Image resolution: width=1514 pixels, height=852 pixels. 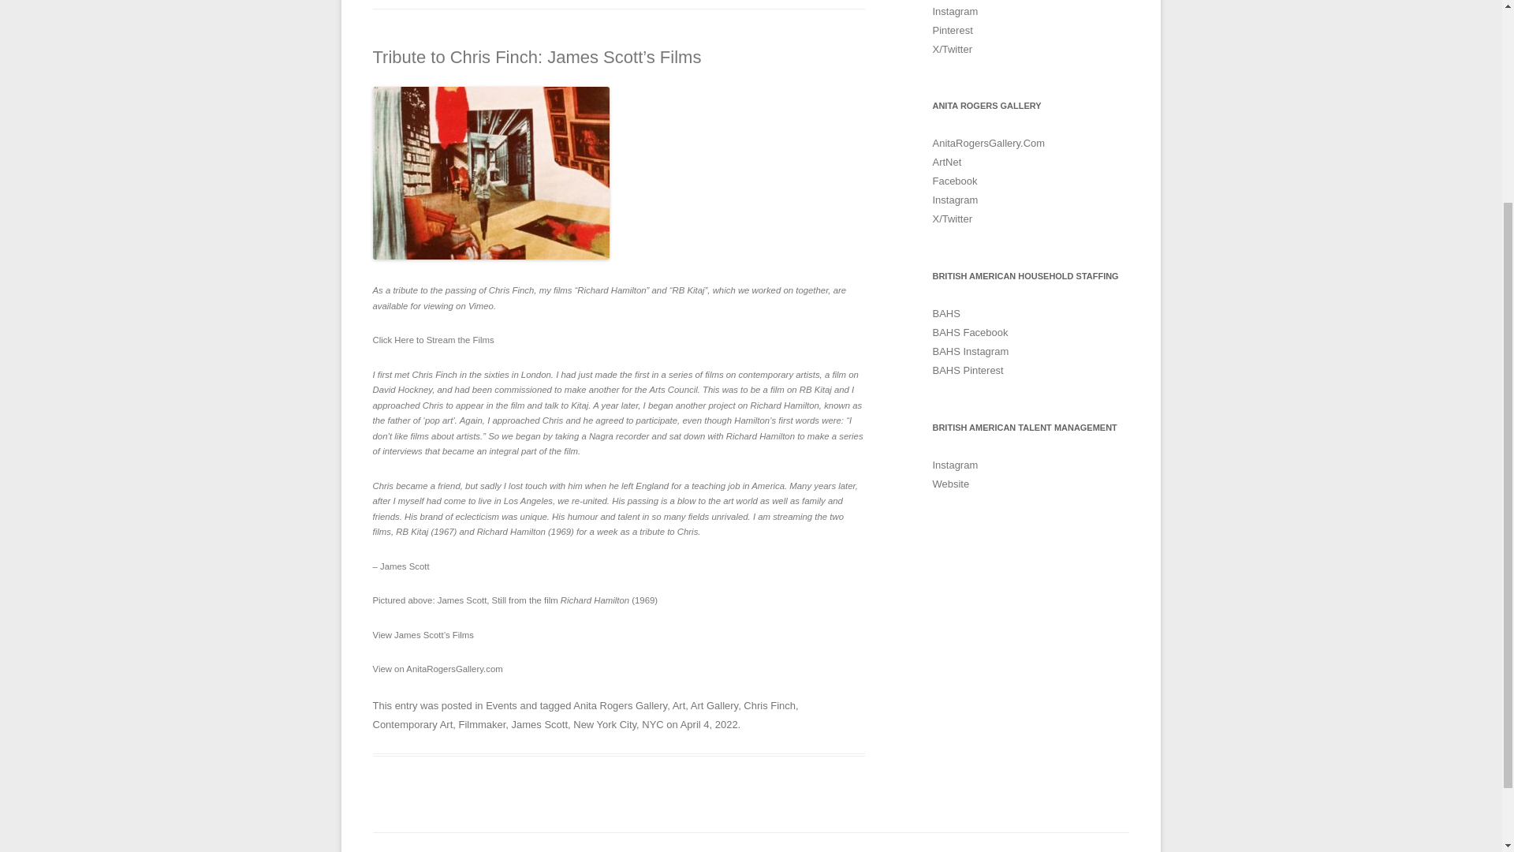 What do you see at coordinates (432, 340) in the screenshot?
I see `Click Here to Stream the Films` at bounding box center [432, 340].